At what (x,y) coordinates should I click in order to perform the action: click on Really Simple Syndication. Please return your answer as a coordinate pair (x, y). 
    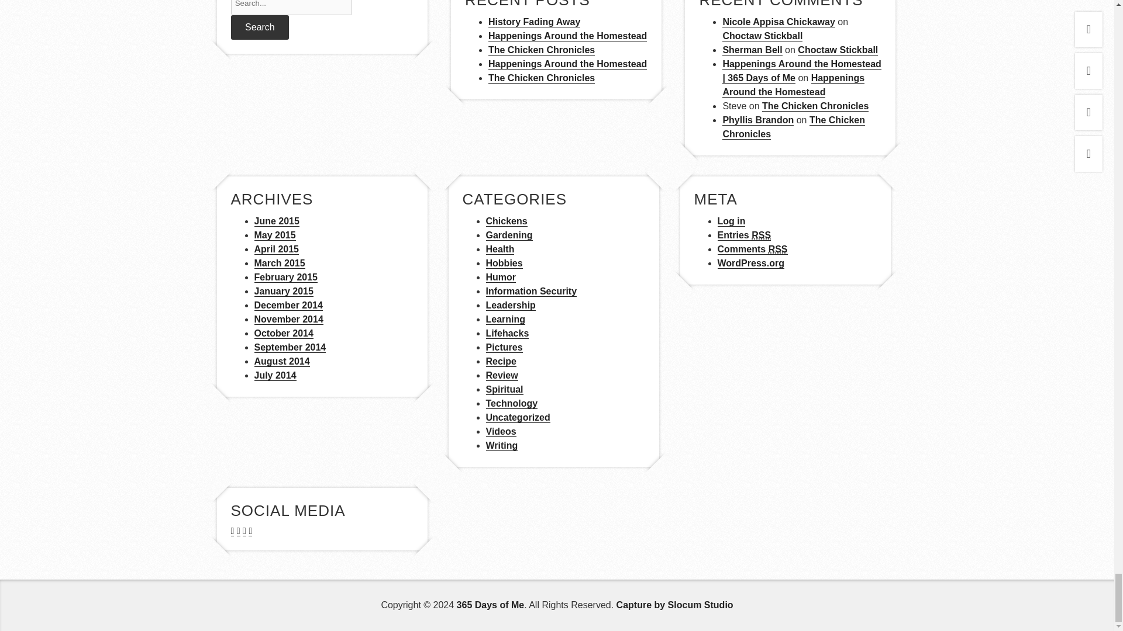
    Looking at the image, I should click on (778, 249).